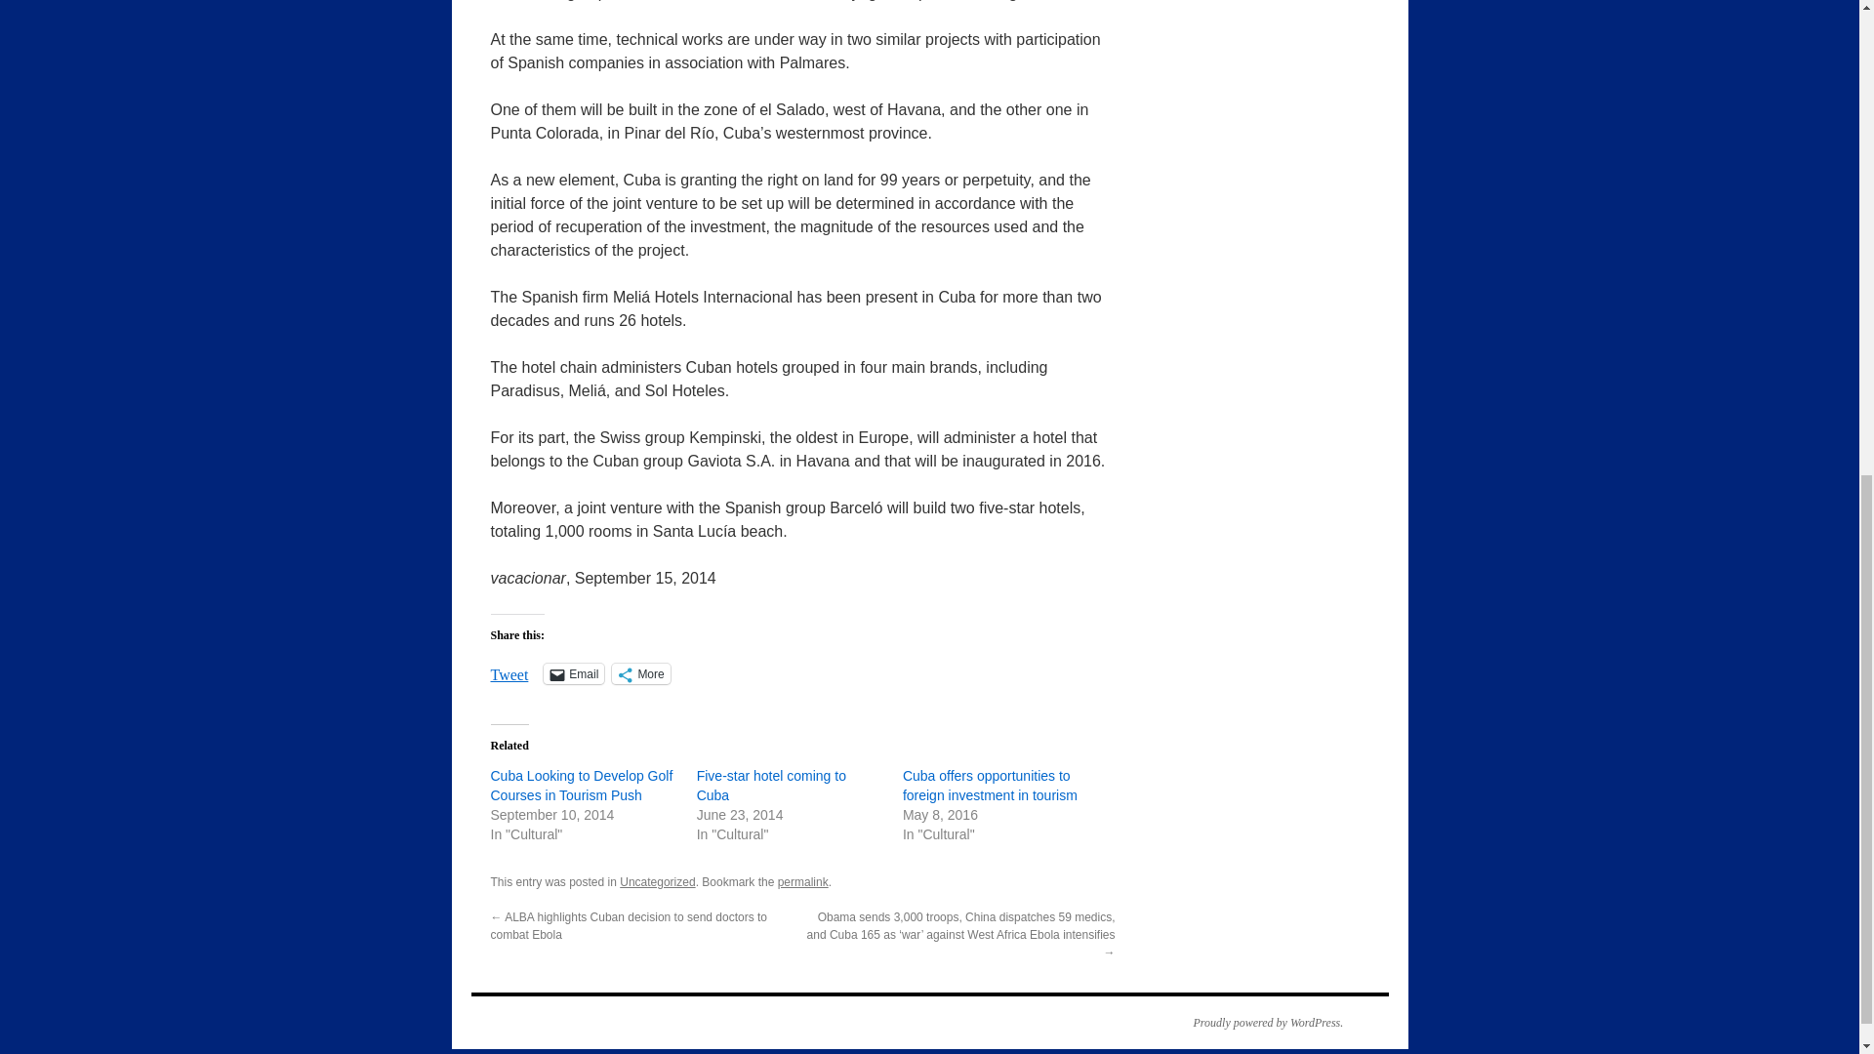  Describe the element at coordinates (802, 882) in the screenshot. I see `permalink` at that location.